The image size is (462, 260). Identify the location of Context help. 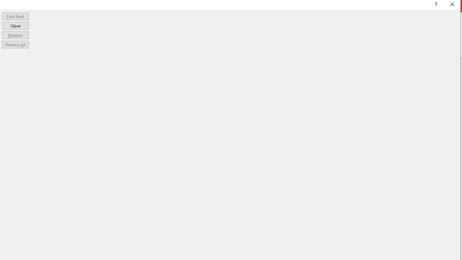
(435, 5).